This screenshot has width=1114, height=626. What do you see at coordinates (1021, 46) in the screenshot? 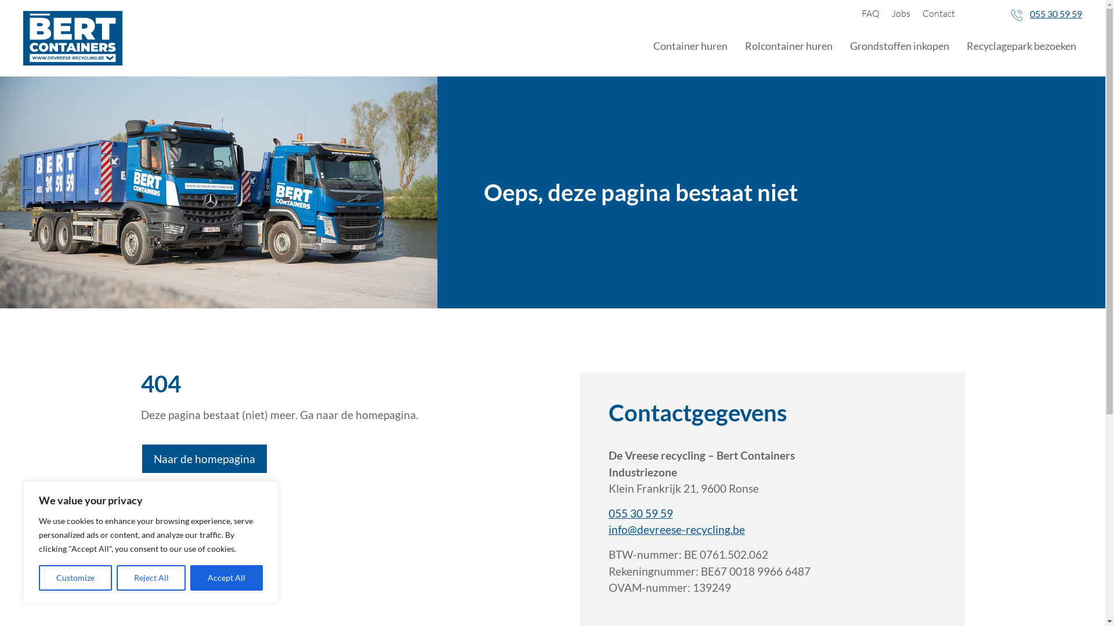
I see `Recyclagepark bezoeken` at bounding box center [1021, 46].